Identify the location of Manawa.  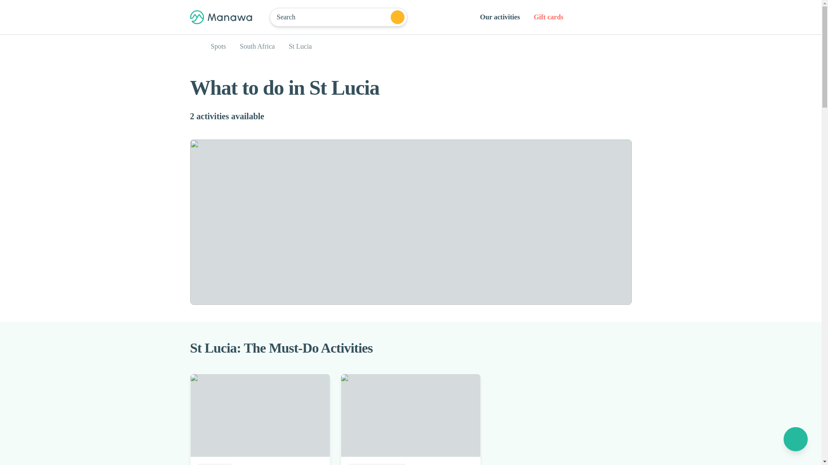
(410, 46).